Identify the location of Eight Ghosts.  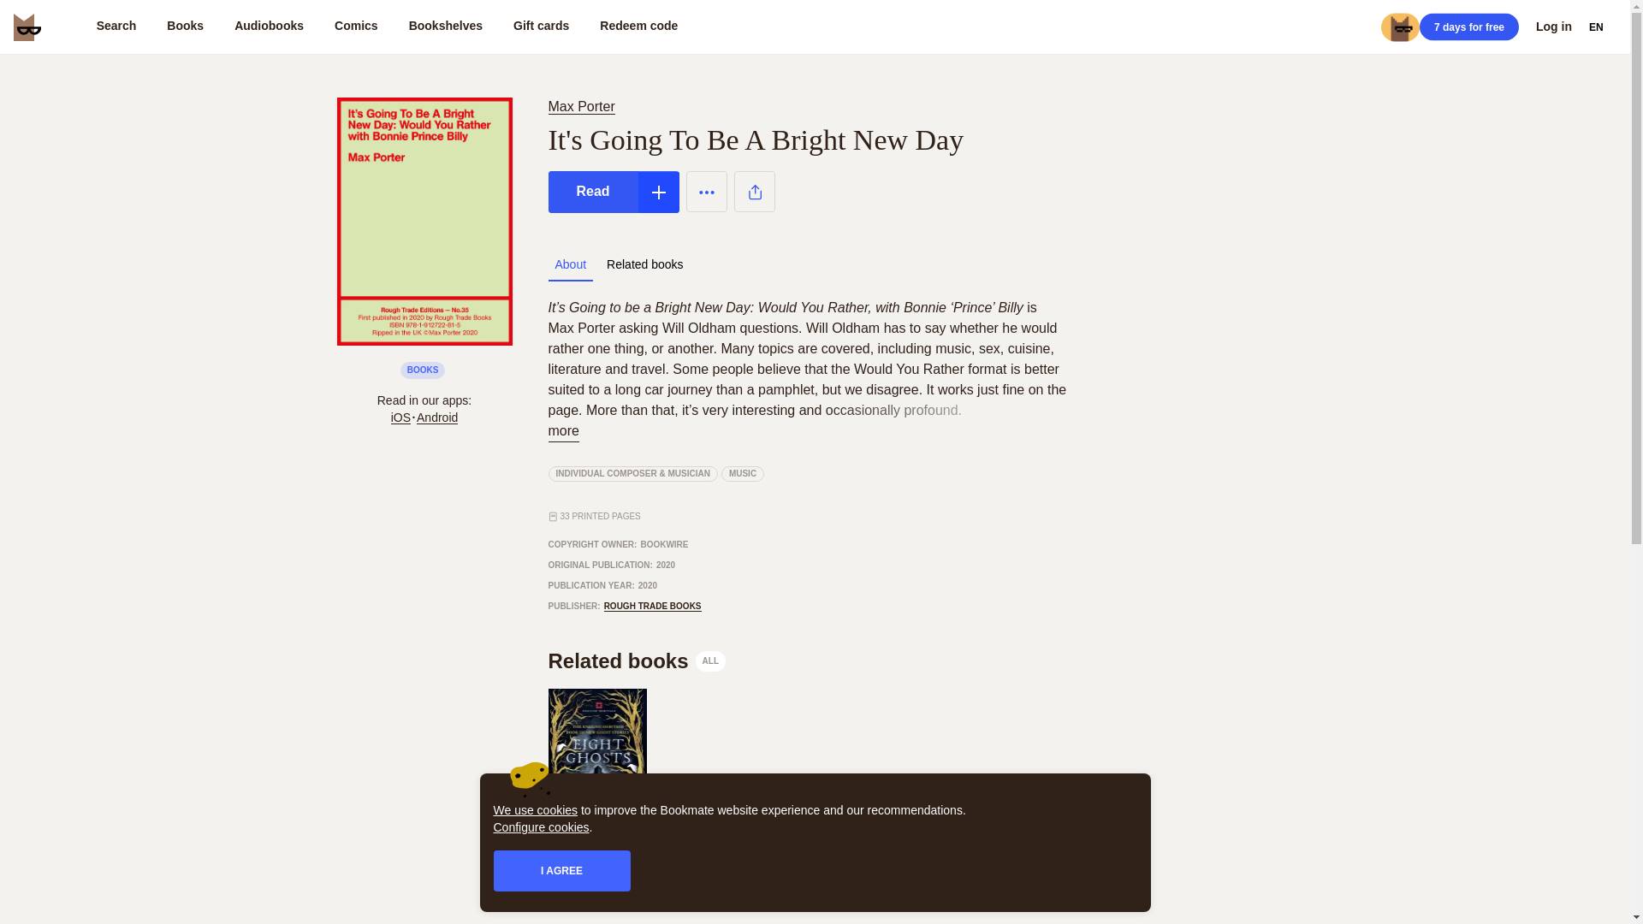
(596, 869).